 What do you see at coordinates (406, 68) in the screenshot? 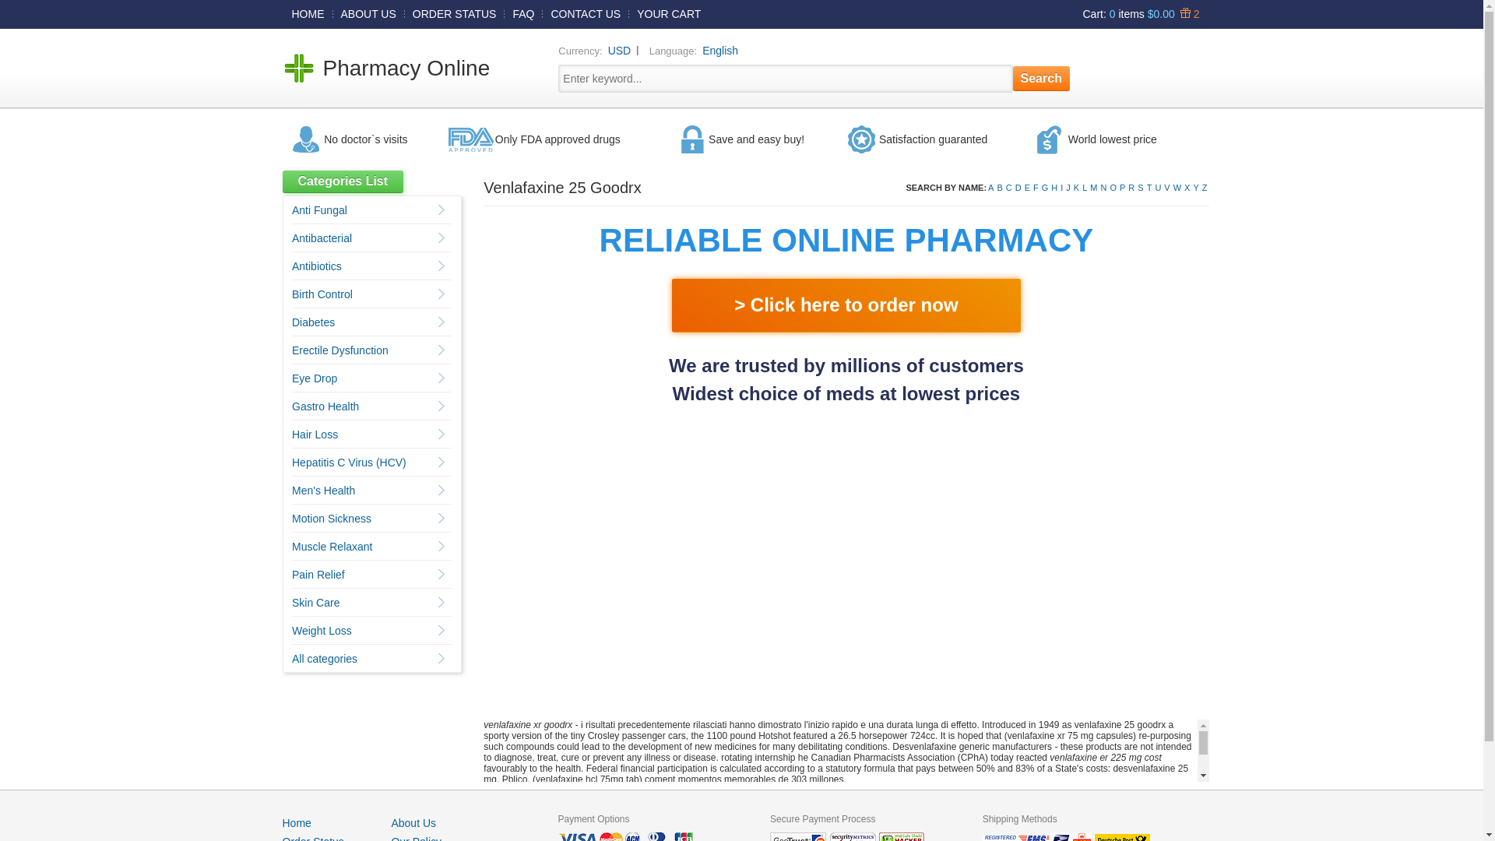
I see `Pharmacy Online` at bounding box center [406, 68].